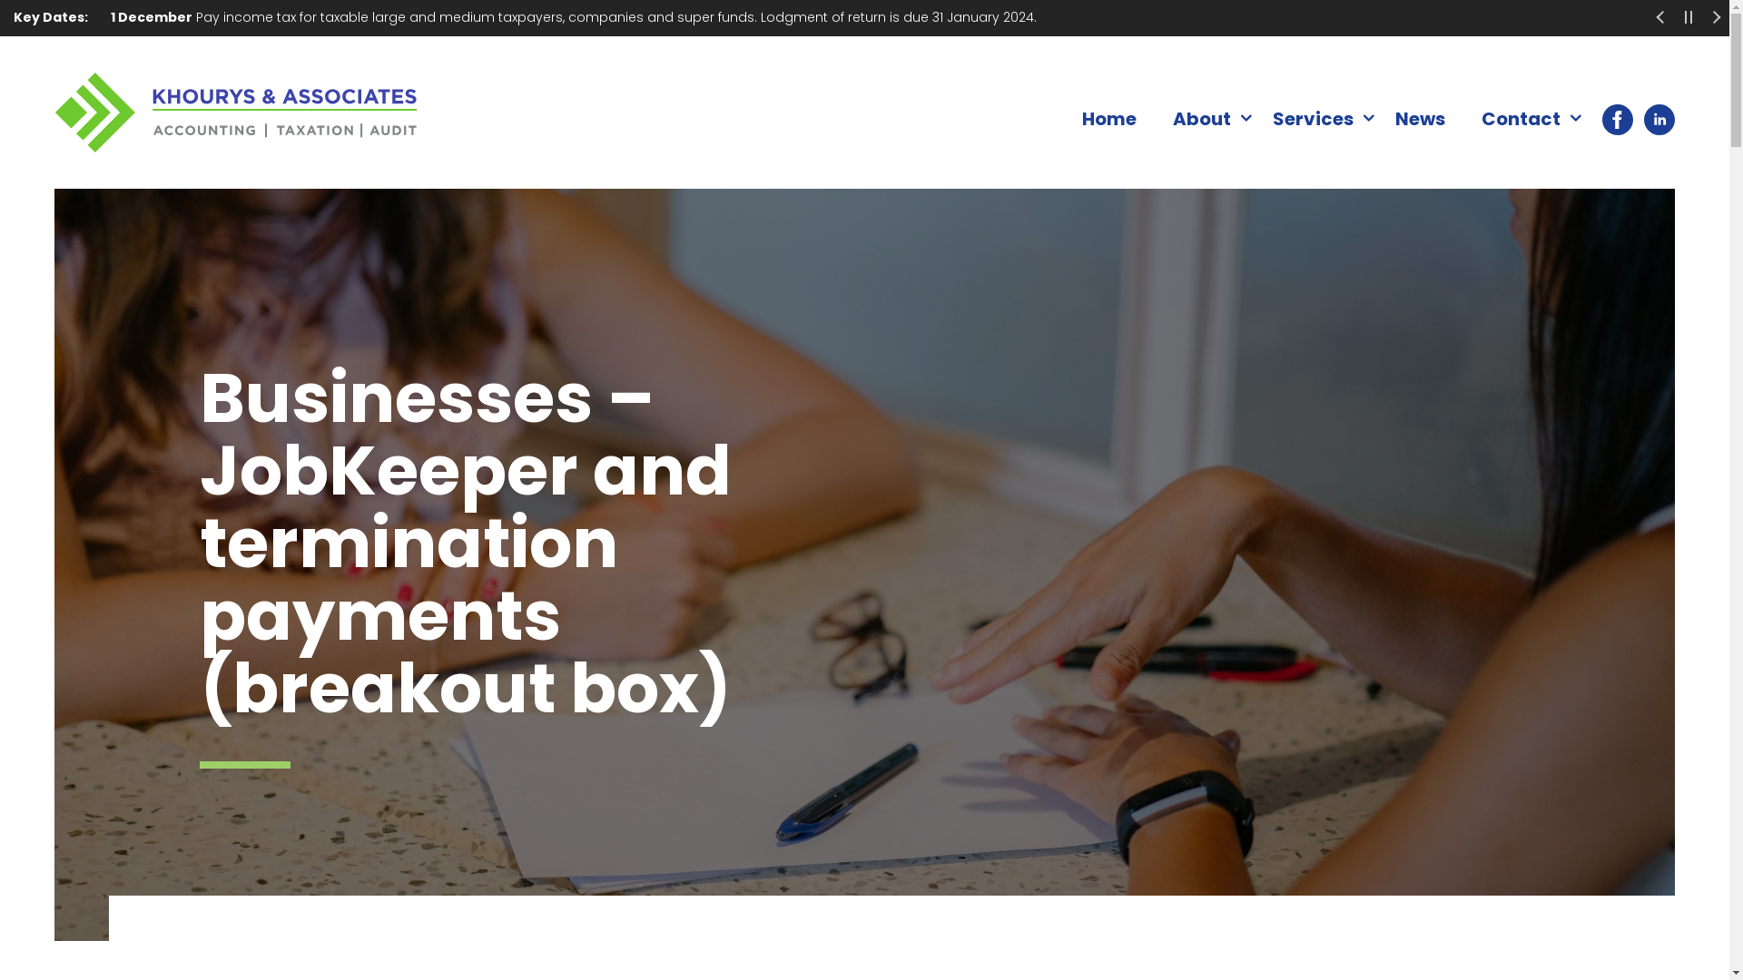 The height and width of the screenshot is (980, 1743). I want to click on News, so click(1420, 119).